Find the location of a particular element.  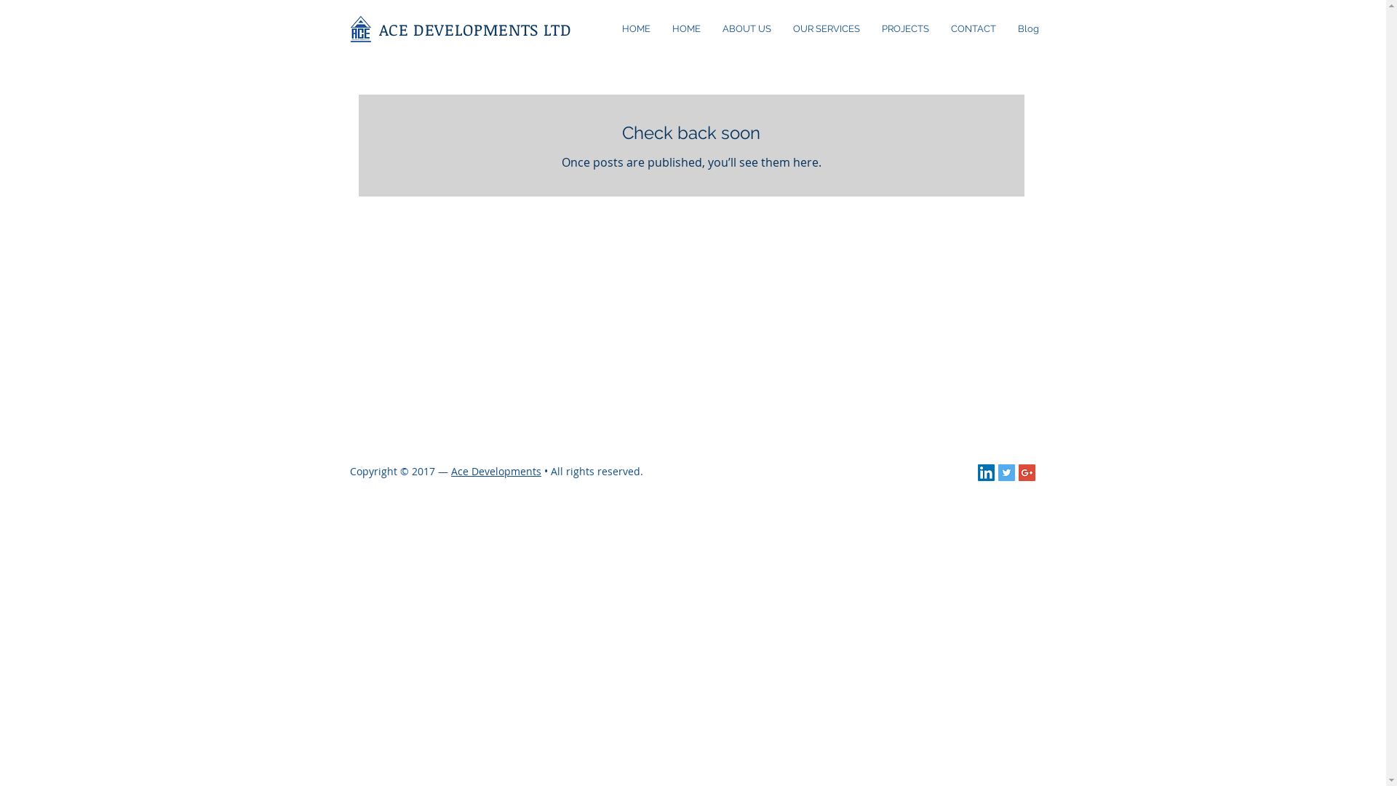

HOME is located at coordinates (636, 29).